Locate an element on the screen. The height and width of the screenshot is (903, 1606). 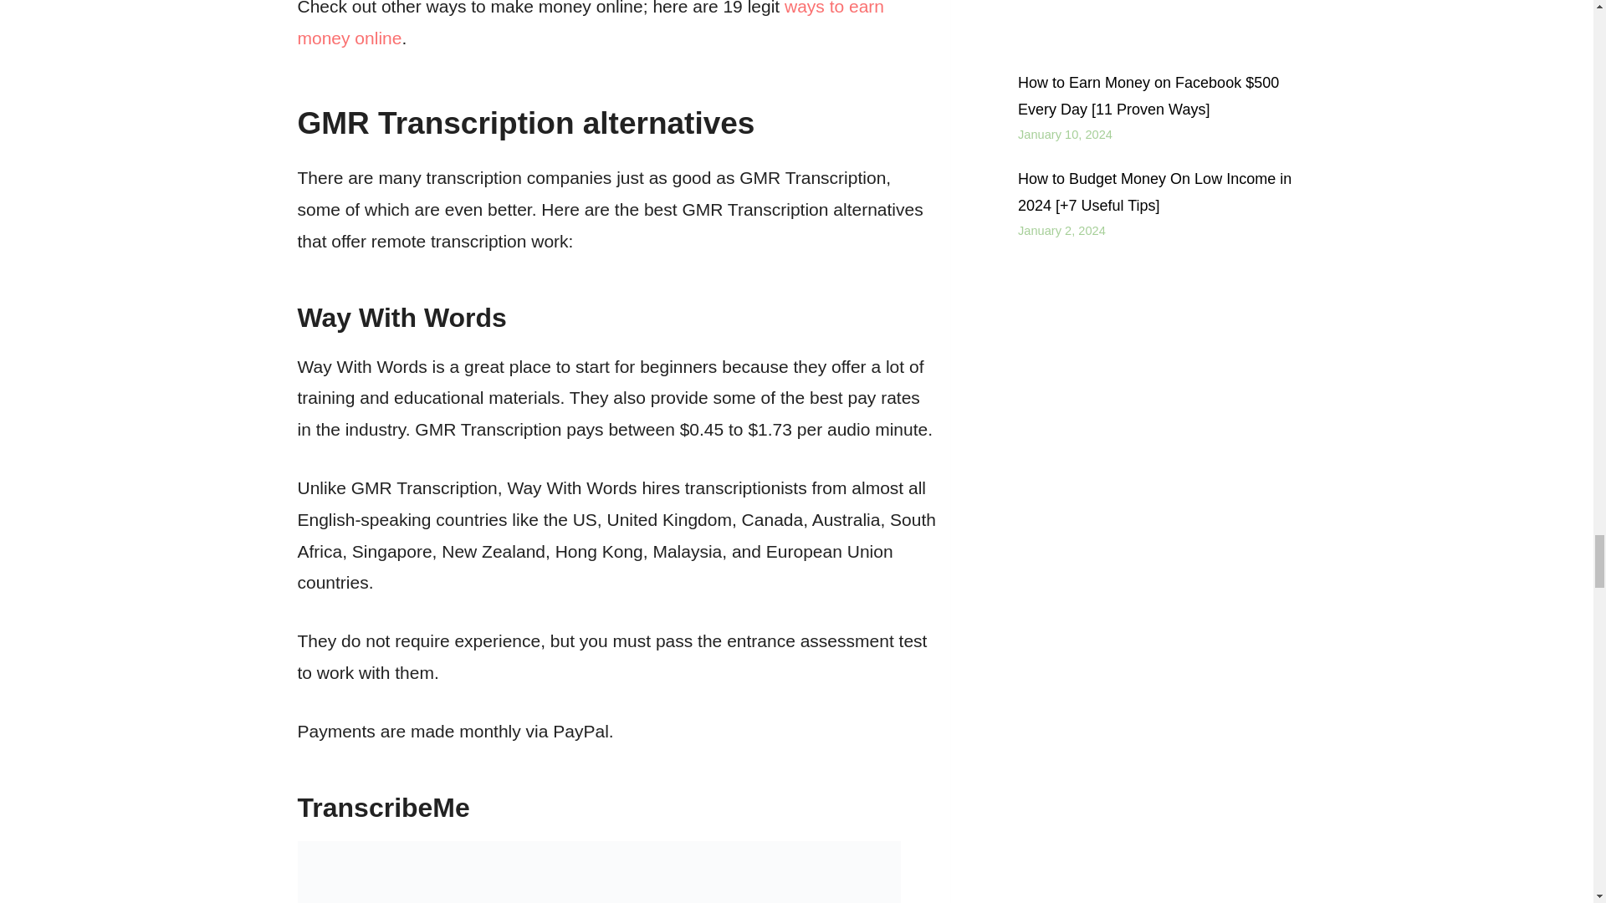
TranscribeMe is located at coordinates (383, 808).